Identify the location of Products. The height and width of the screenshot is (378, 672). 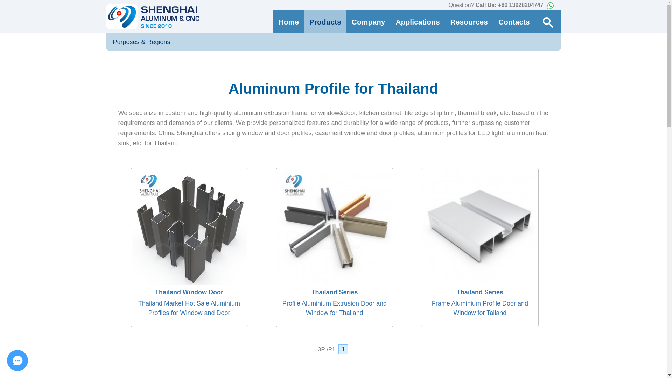
(325, 22).